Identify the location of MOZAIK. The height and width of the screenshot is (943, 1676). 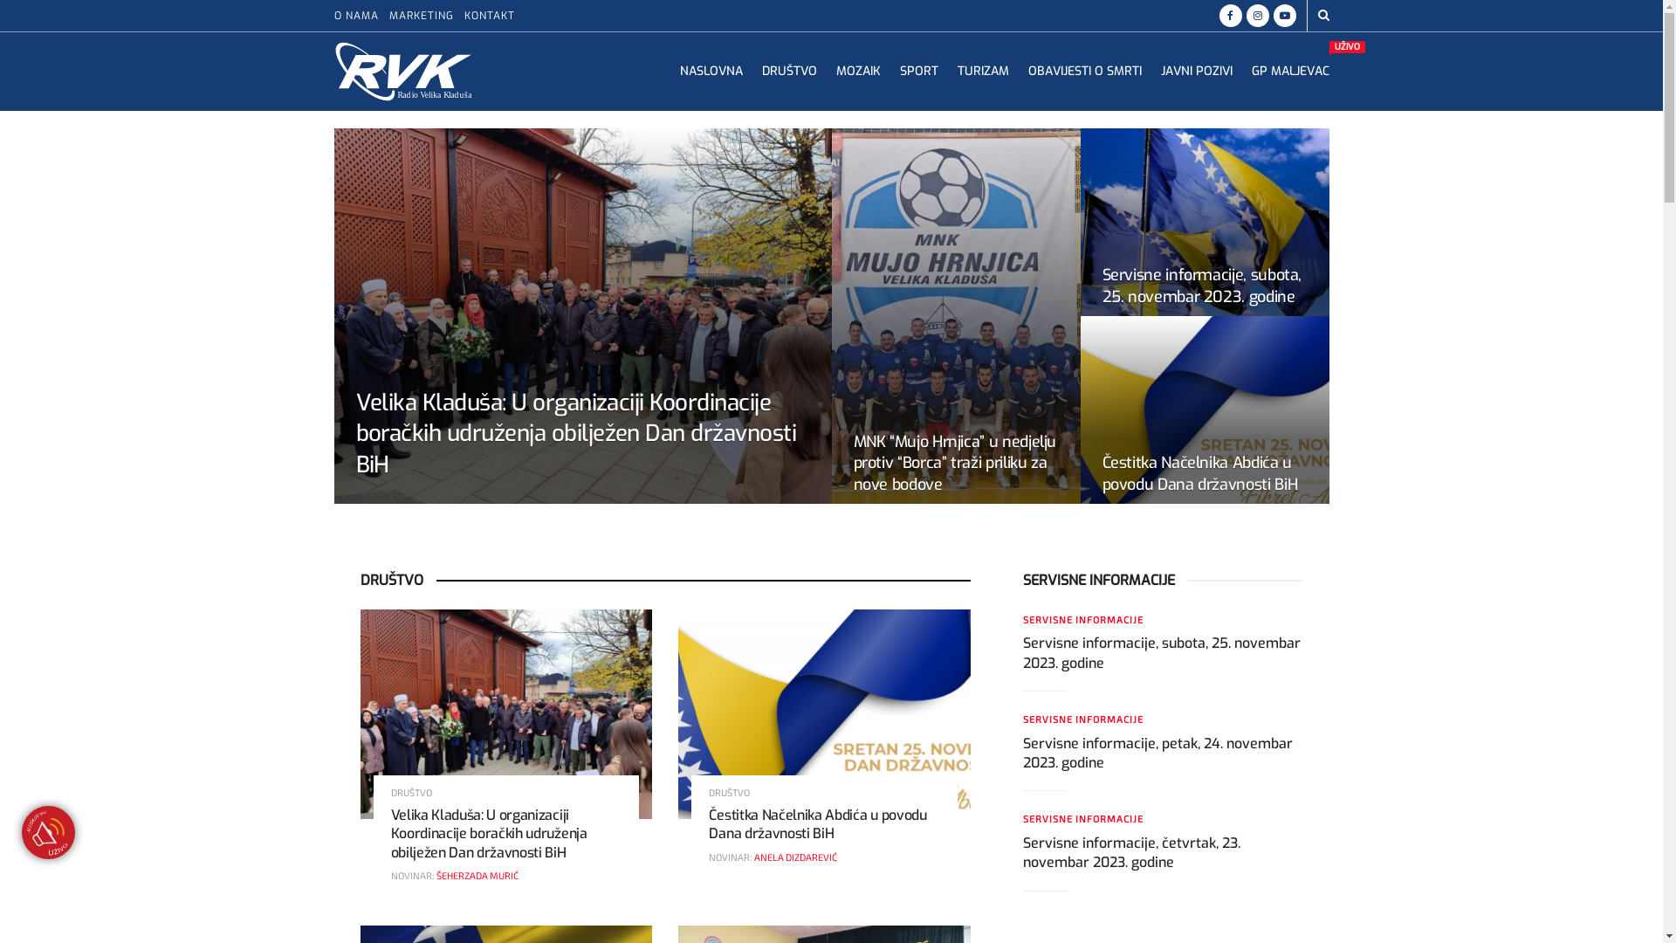
(859, 72).